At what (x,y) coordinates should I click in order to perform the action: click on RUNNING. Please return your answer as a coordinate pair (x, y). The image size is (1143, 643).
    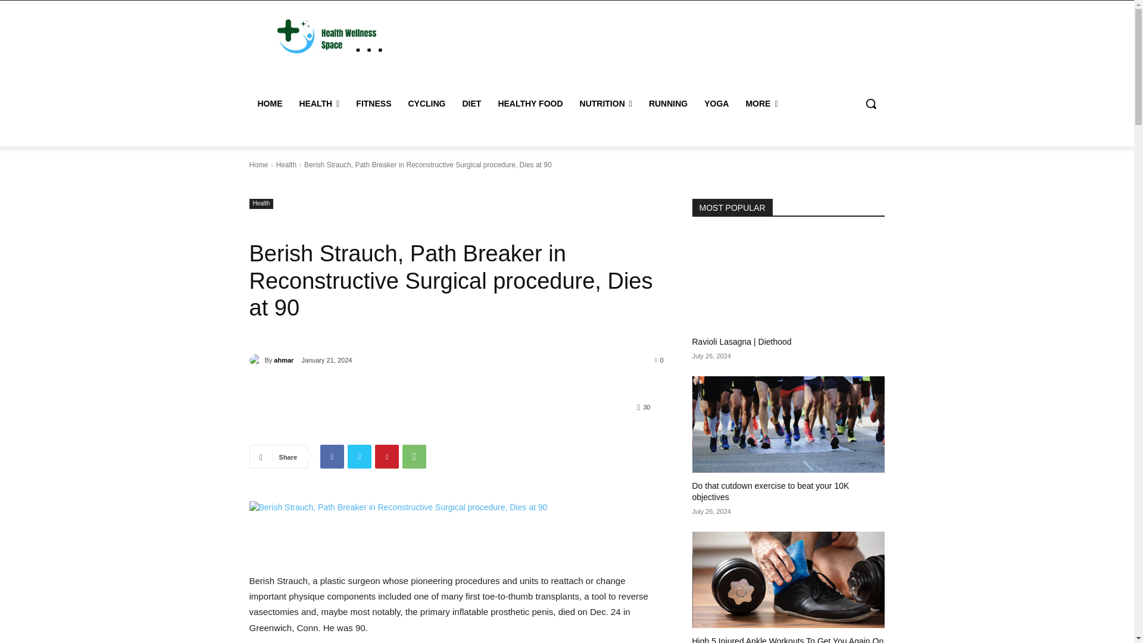
    Looking at the image, I should click on (668, 104).